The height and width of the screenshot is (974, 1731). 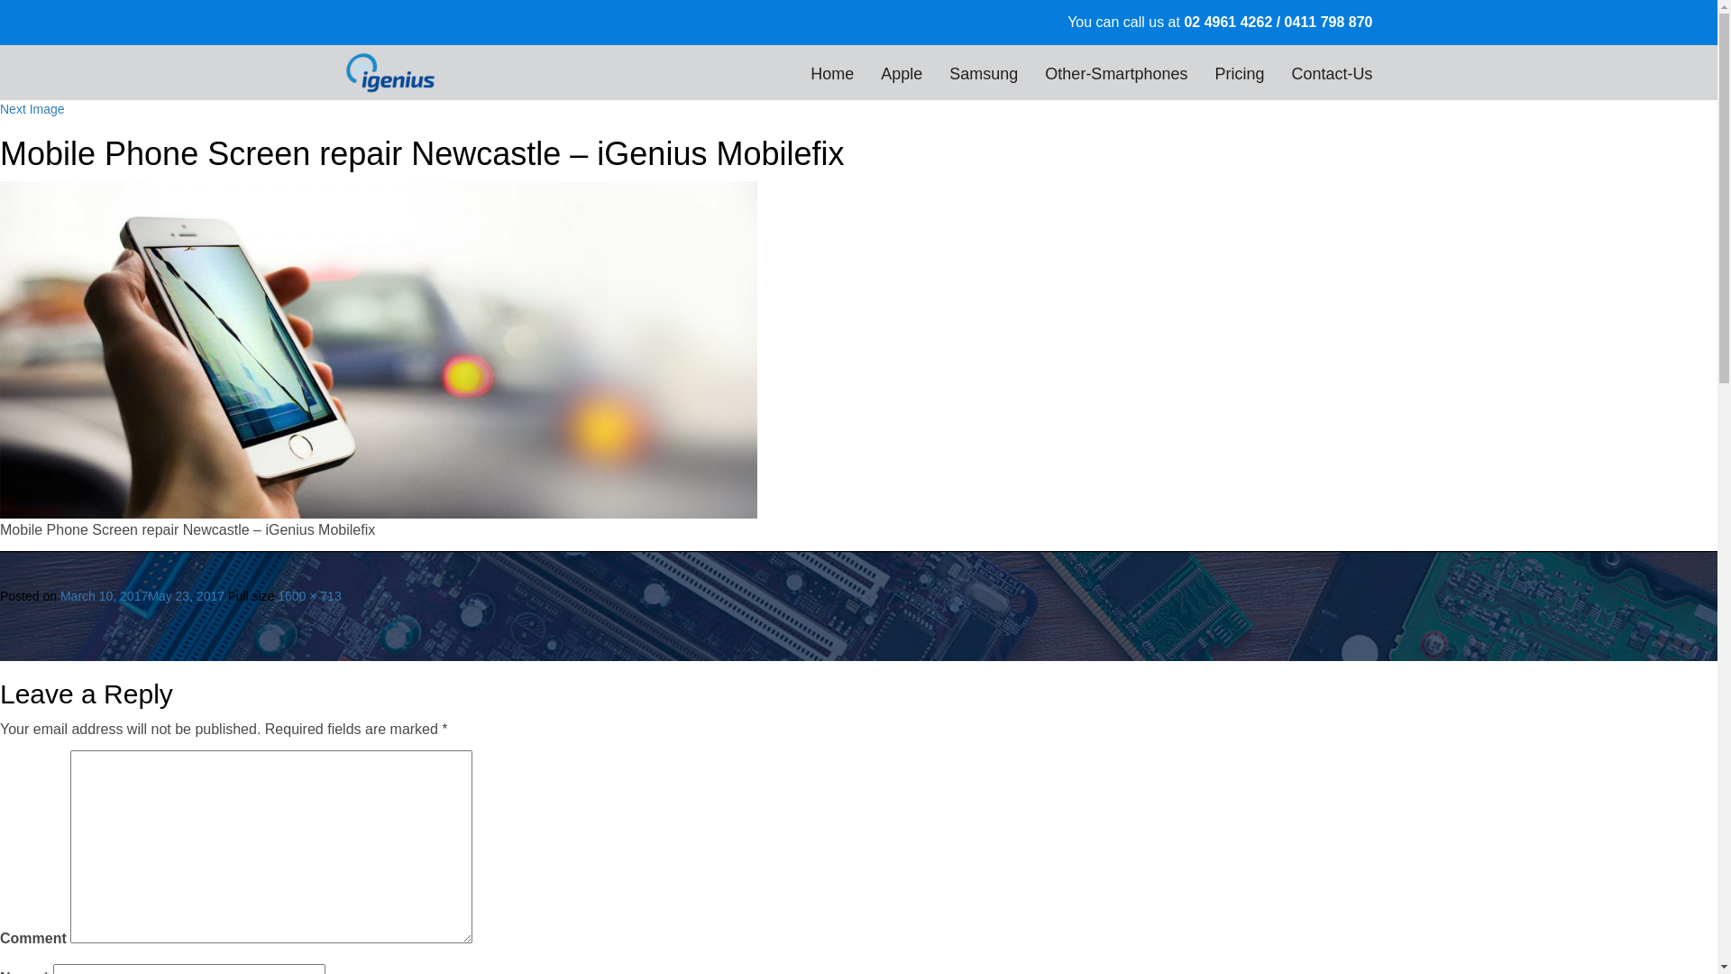 I want to click on Apple, so click(x=902, y=74).